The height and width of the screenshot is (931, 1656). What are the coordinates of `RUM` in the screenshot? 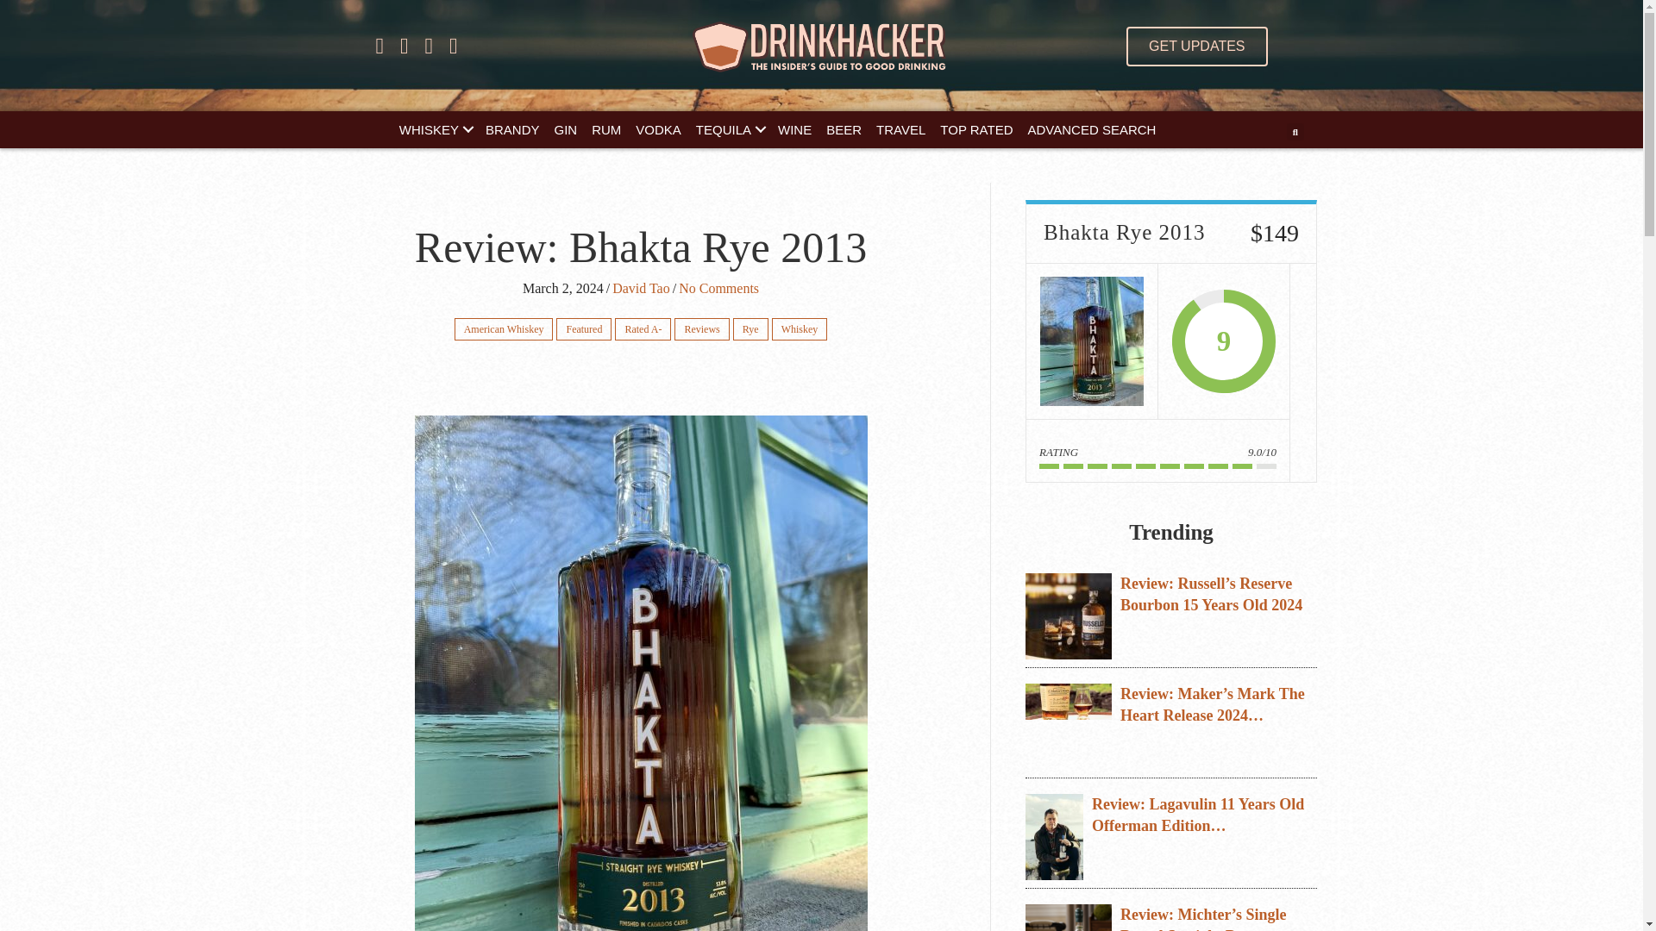 It's located at (605, 129).